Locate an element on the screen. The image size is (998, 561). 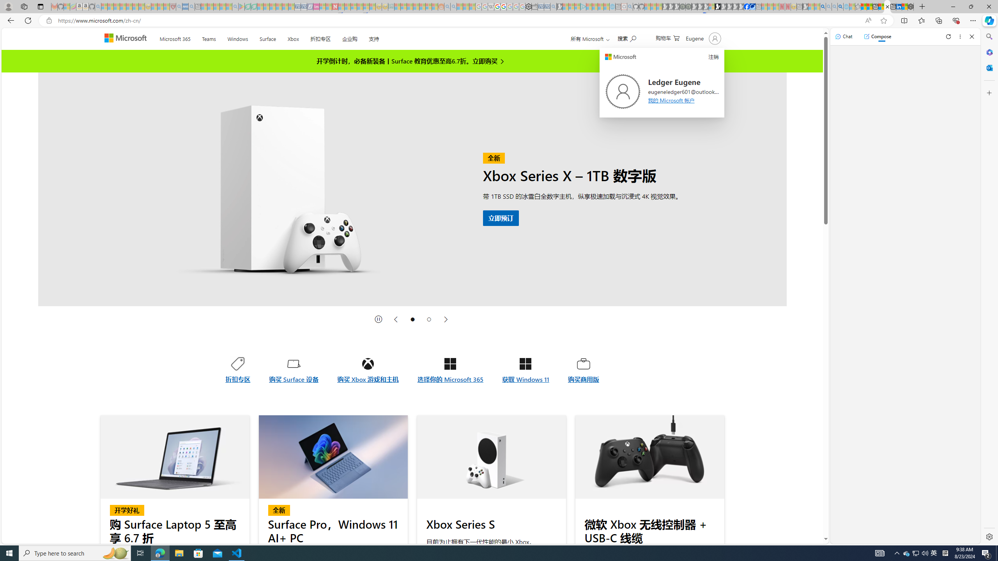
Copilot (Ctrl+Shift+.) is located at coordinates (989, 20).